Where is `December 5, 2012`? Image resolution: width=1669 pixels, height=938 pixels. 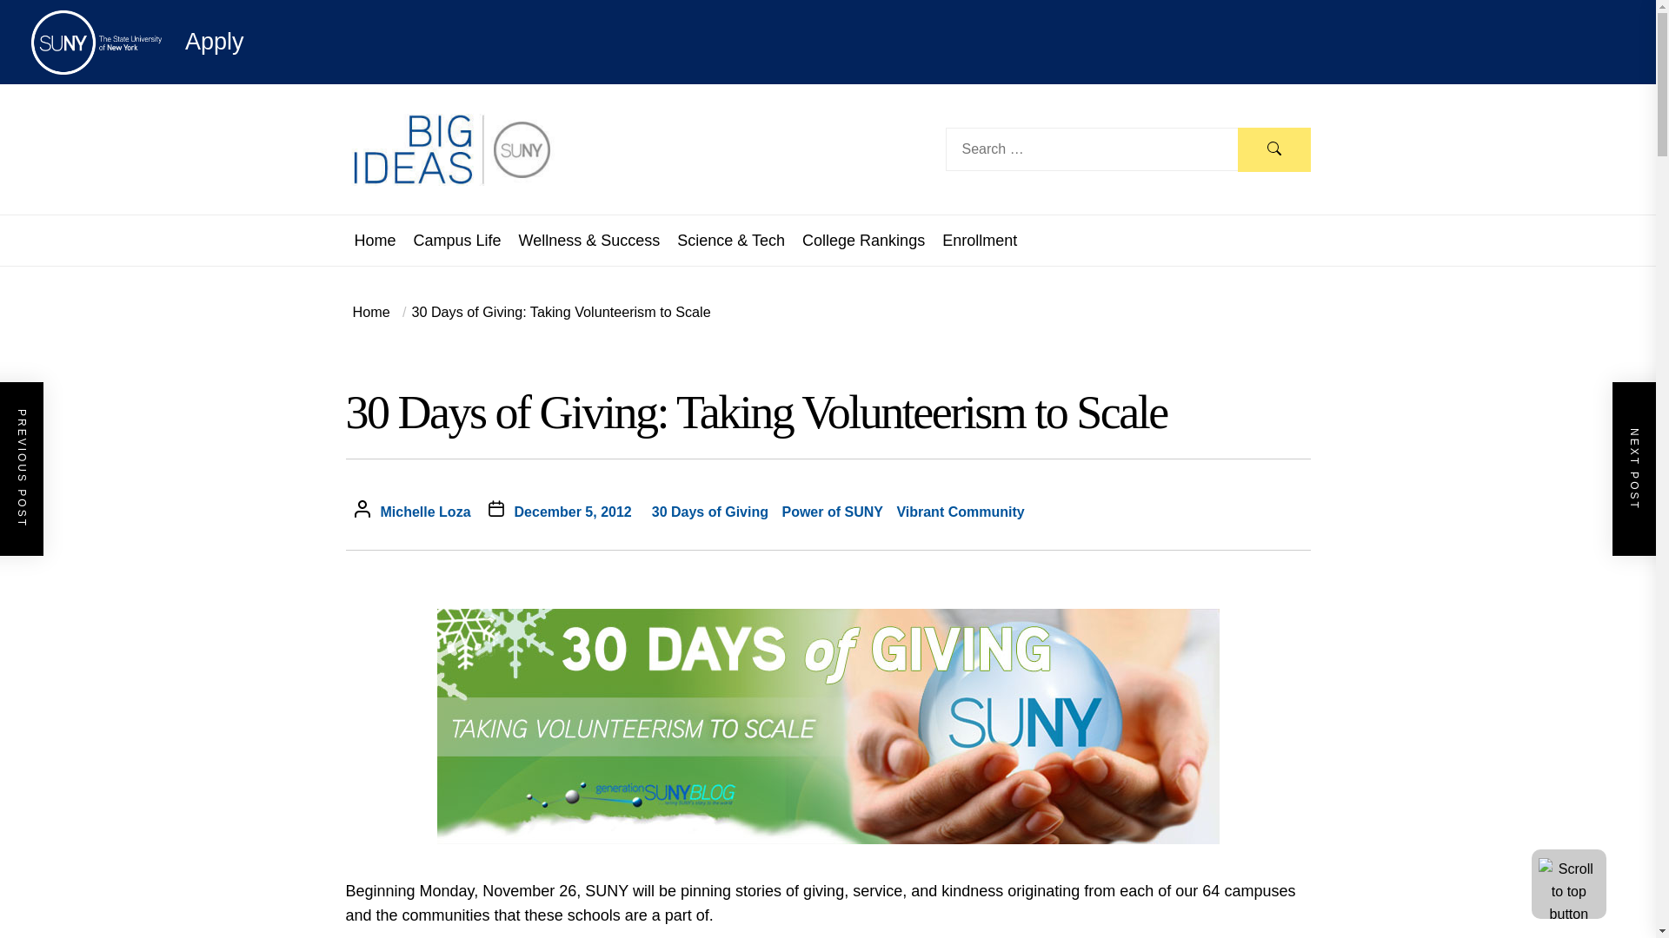 December 5, 2012 is located at coordinates (573, 512).